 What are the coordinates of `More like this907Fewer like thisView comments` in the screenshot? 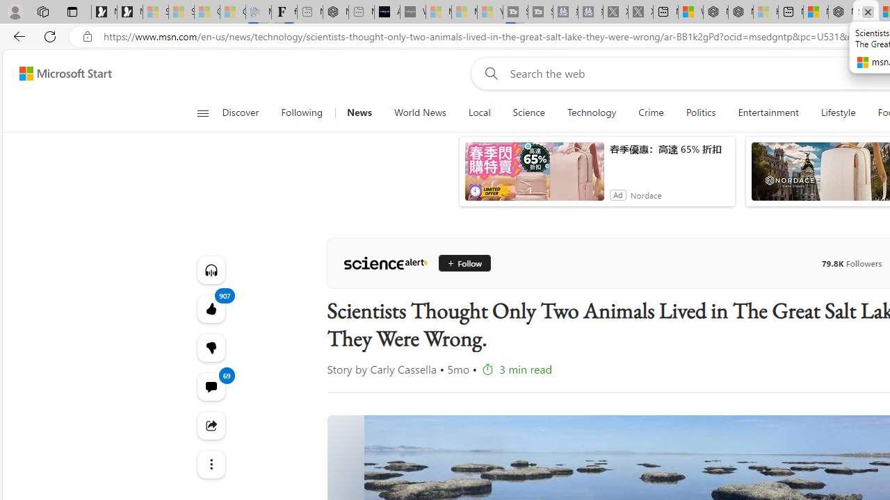 It's located at (210, 347).